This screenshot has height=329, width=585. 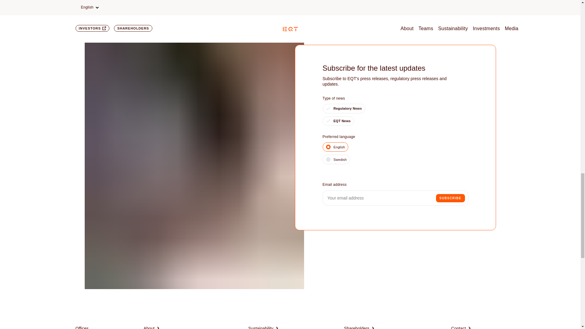 What do you see at coordinates (335, 147) in the screenshot?
I see `English` at bounding box center [335, 147].